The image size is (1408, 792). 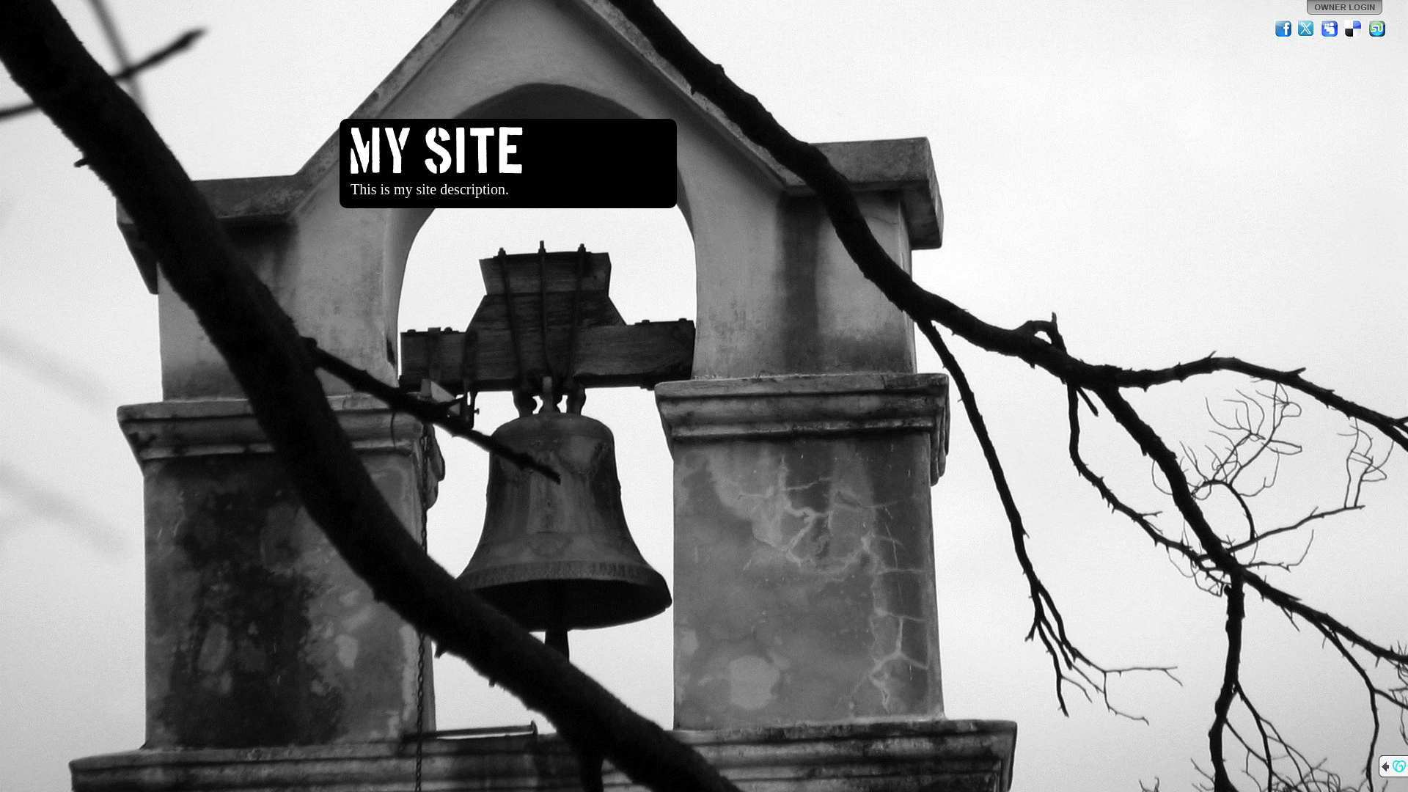 What do you see at coordinates (1307, 29) in the screenshot?
I see `Twitter` at bounding box center [1307, 29].